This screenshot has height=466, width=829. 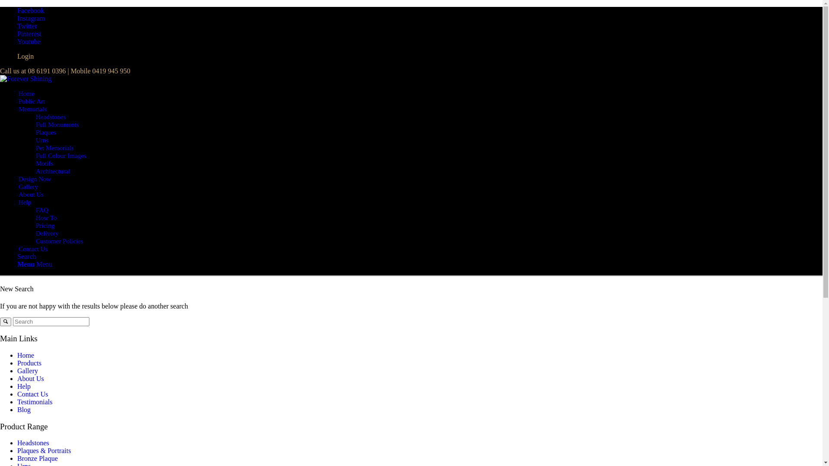 What do you see at coordinates (29, 41) in the screenshot?
I see `Youtube` at bounding box center [29, 41].